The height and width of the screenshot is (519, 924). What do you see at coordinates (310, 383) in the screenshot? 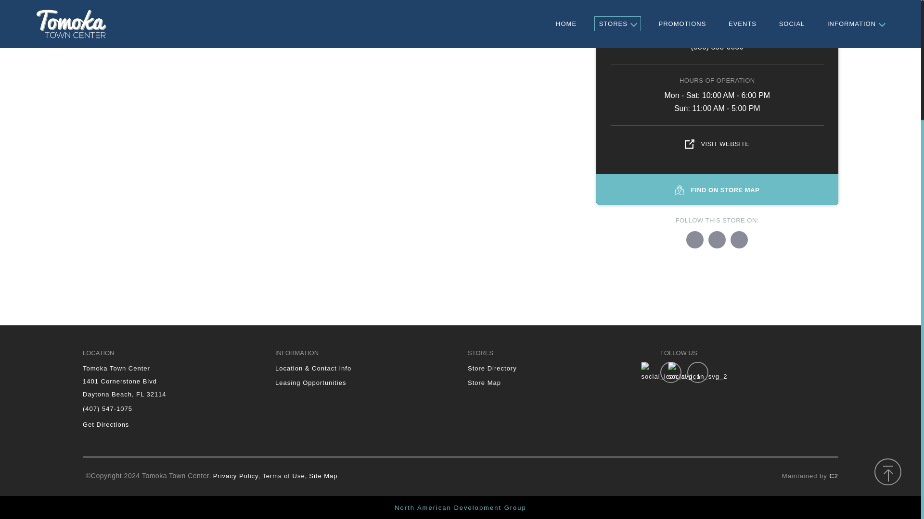
I see `Leasing Opportunities` at bounding box center [310, 383].